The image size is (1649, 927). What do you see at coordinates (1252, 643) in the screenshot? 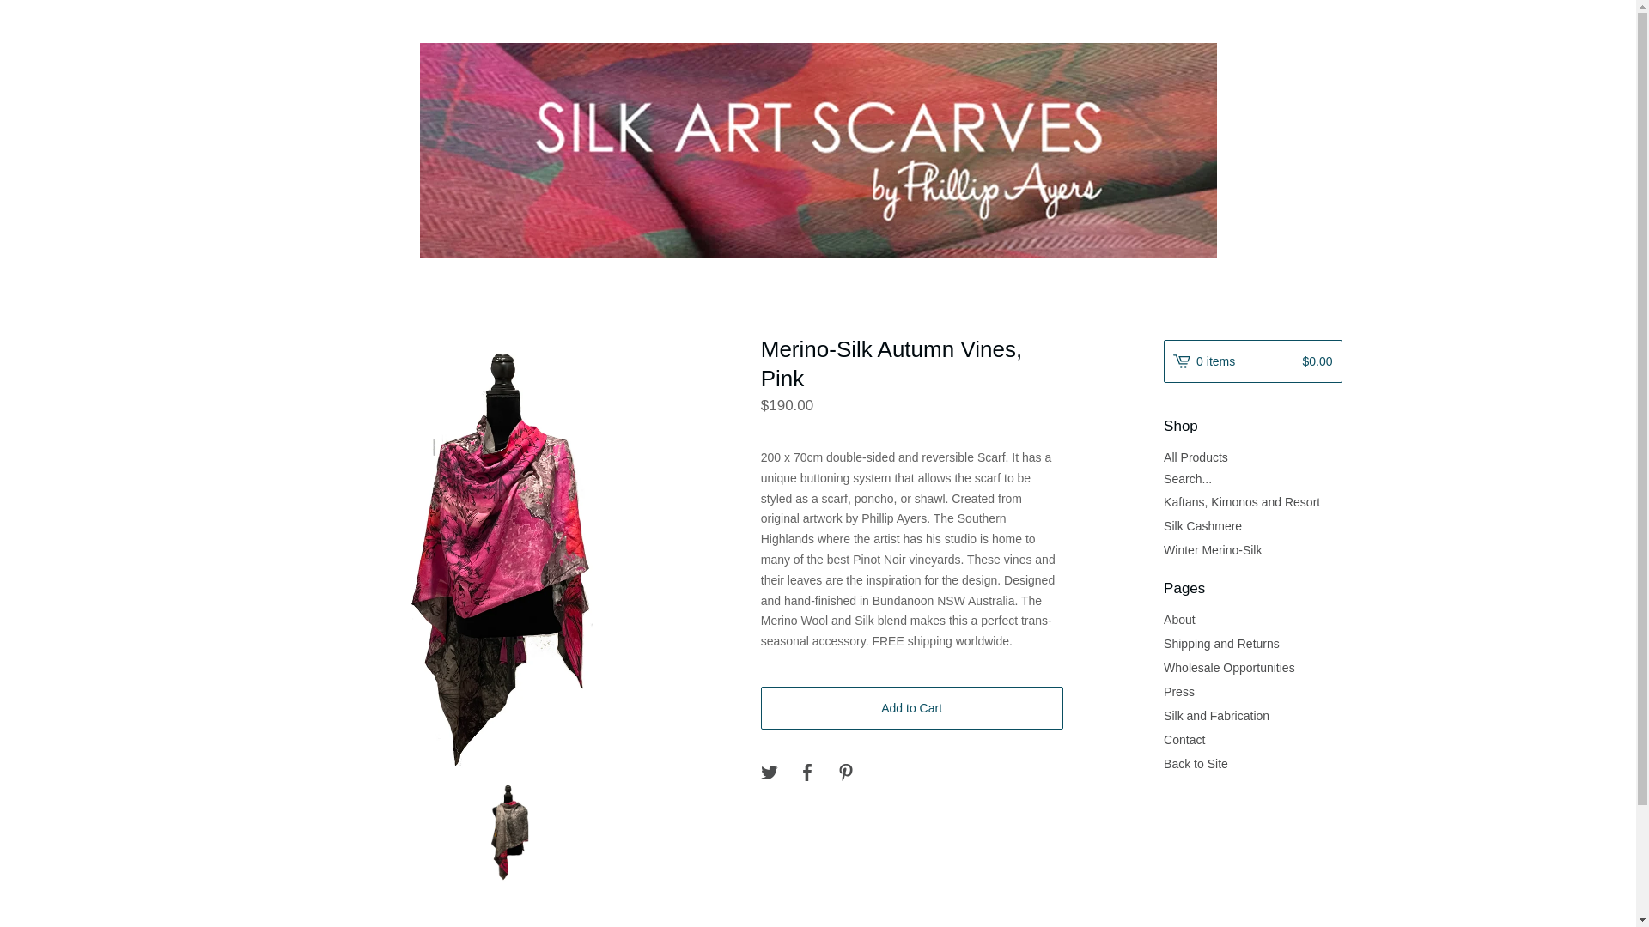
I see `View Shipping and Returns` at bounding box center [1252, 643].